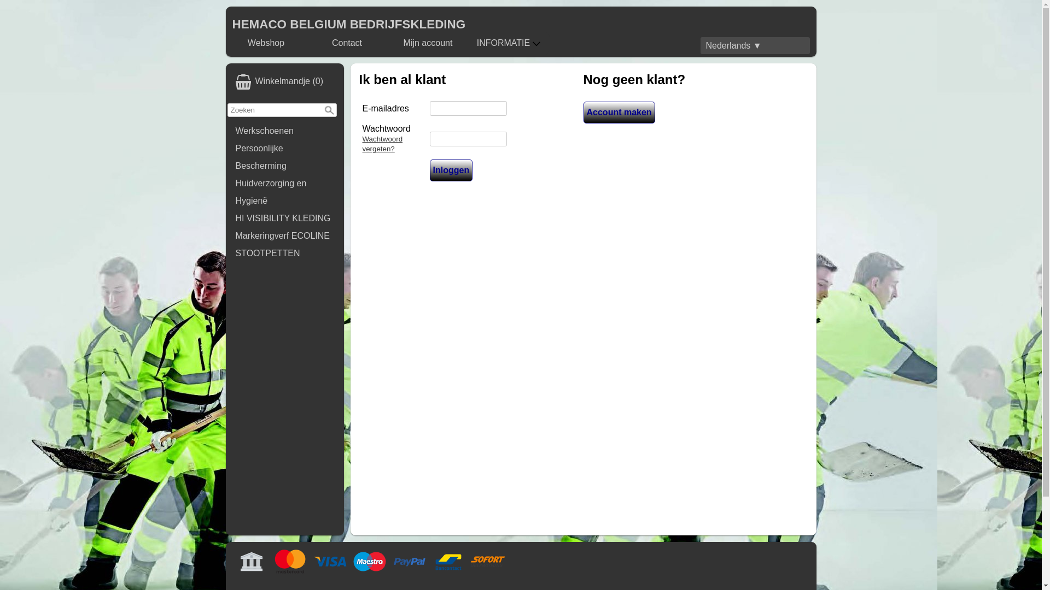 This screenshot has height=590, width=1050. What do you see at coordinates (452, 170) in the screenshot?
I see `Inloggen` at bounding box center [452, 170].